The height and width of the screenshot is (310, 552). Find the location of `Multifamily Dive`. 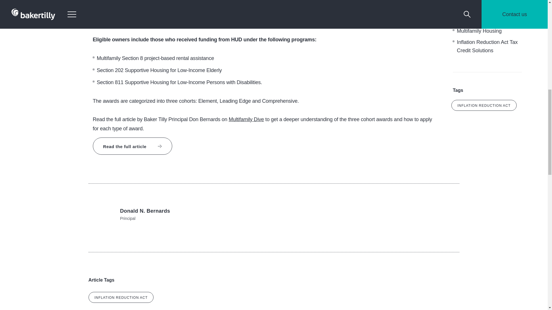

Multifamily Dive is located at coordinates (246, 119).